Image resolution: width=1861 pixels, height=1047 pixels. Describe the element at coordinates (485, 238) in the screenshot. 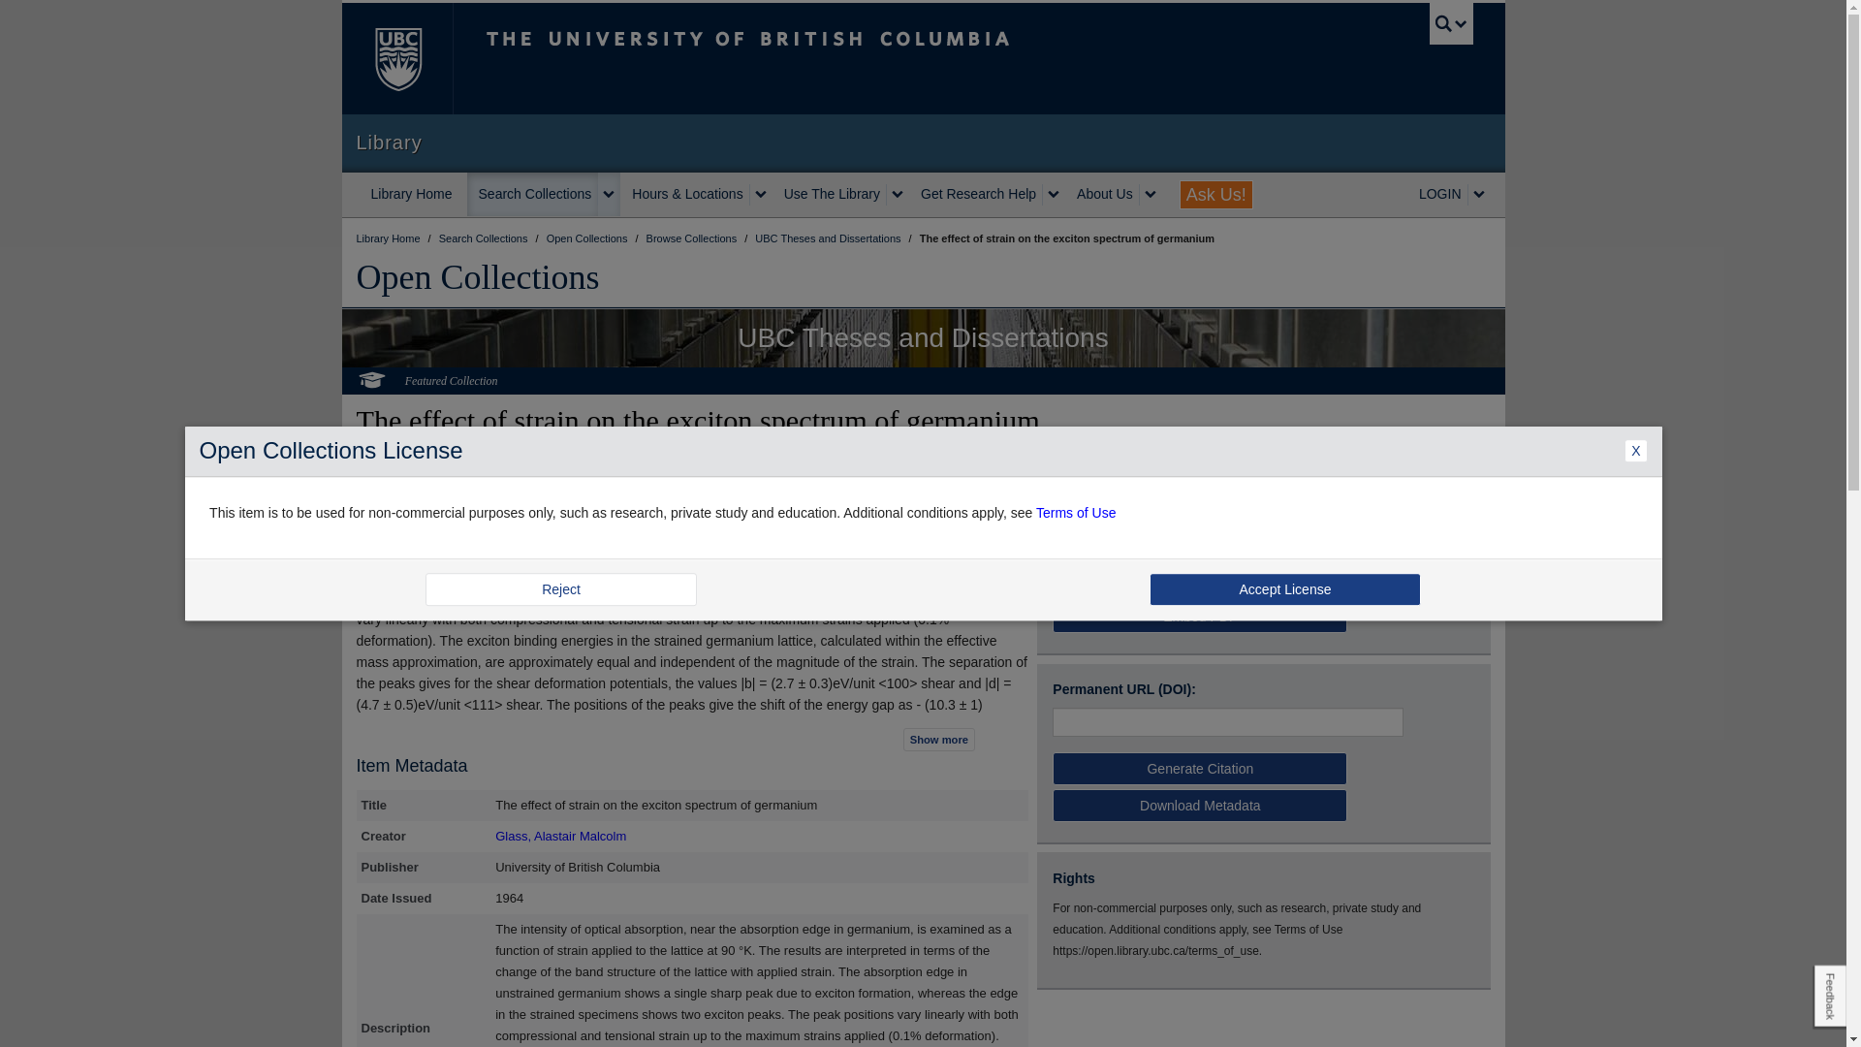

I see `Search Collections` at that location.